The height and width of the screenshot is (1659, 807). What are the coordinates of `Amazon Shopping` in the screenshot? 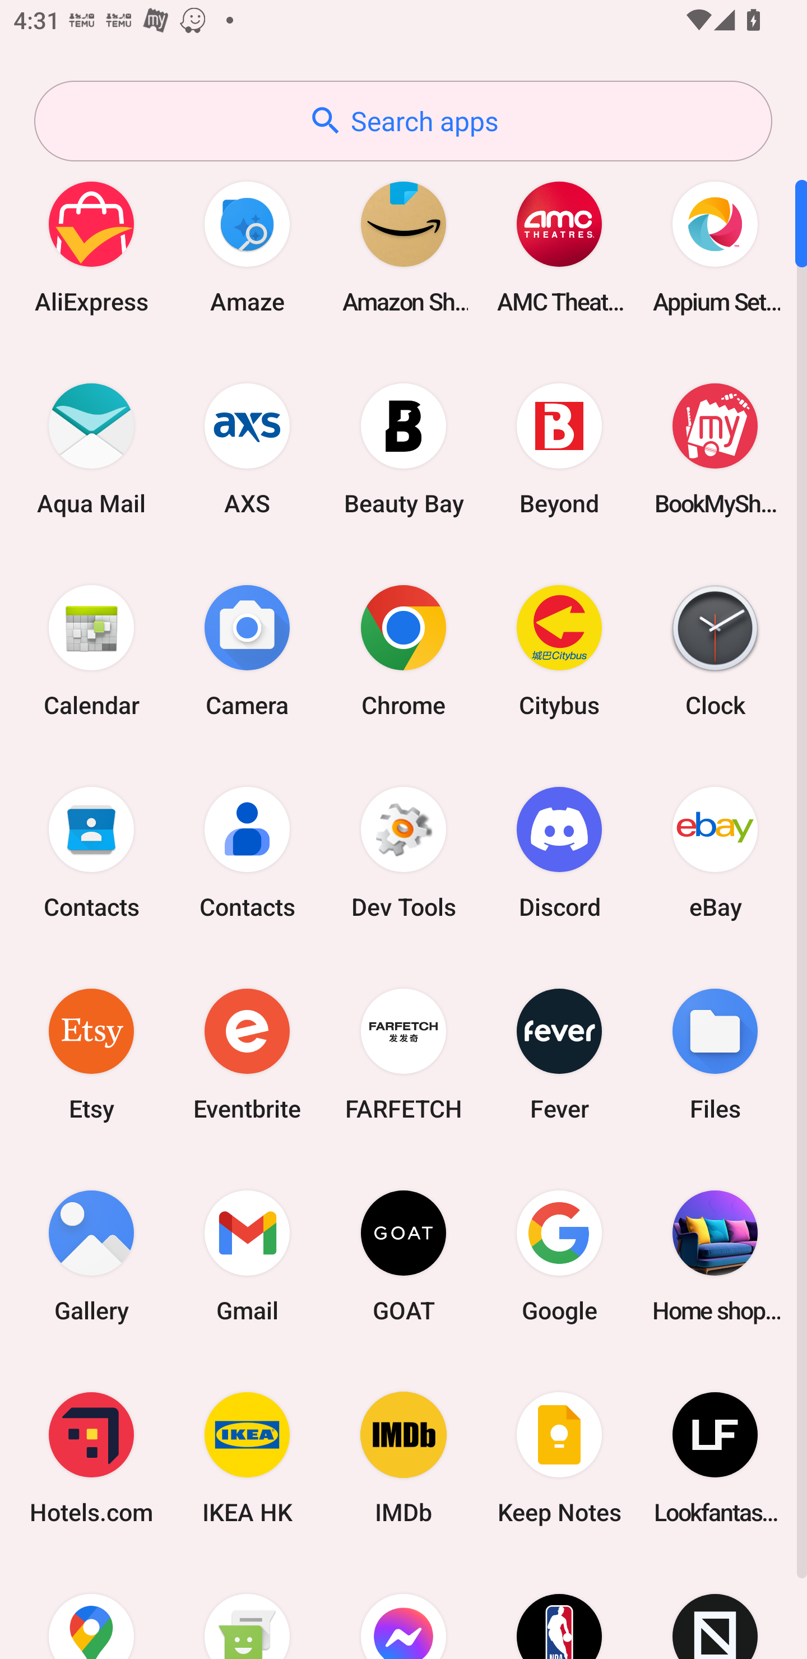 It's located at (403, 247).